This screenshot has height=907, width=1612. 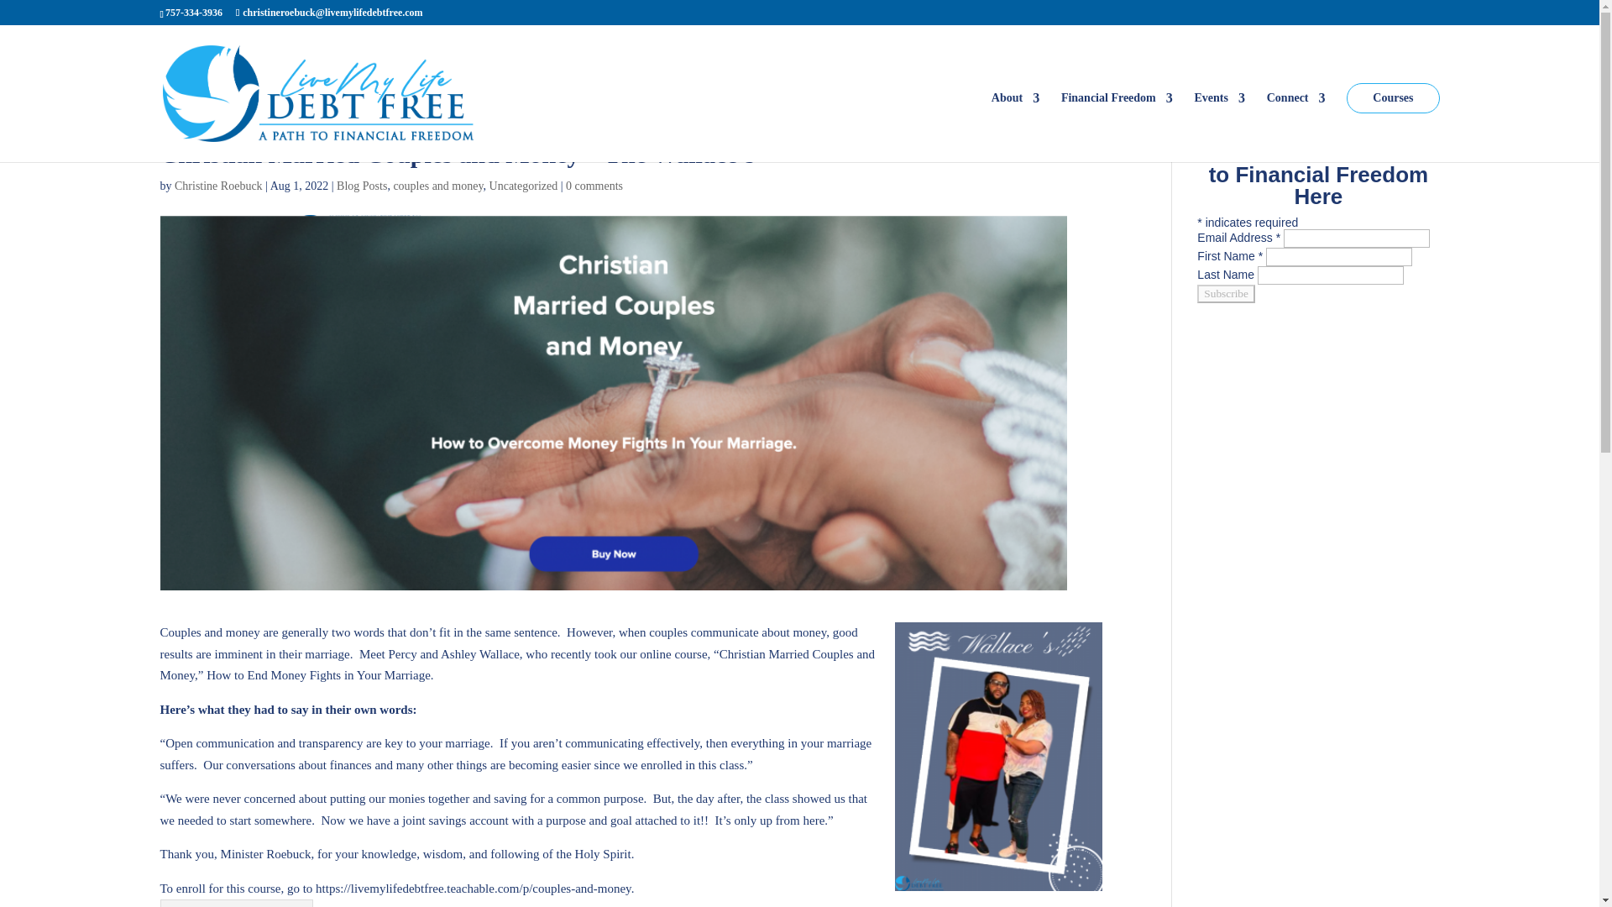 I want to click on Posts by Christine Roebuck, so click(x=218, y=185).